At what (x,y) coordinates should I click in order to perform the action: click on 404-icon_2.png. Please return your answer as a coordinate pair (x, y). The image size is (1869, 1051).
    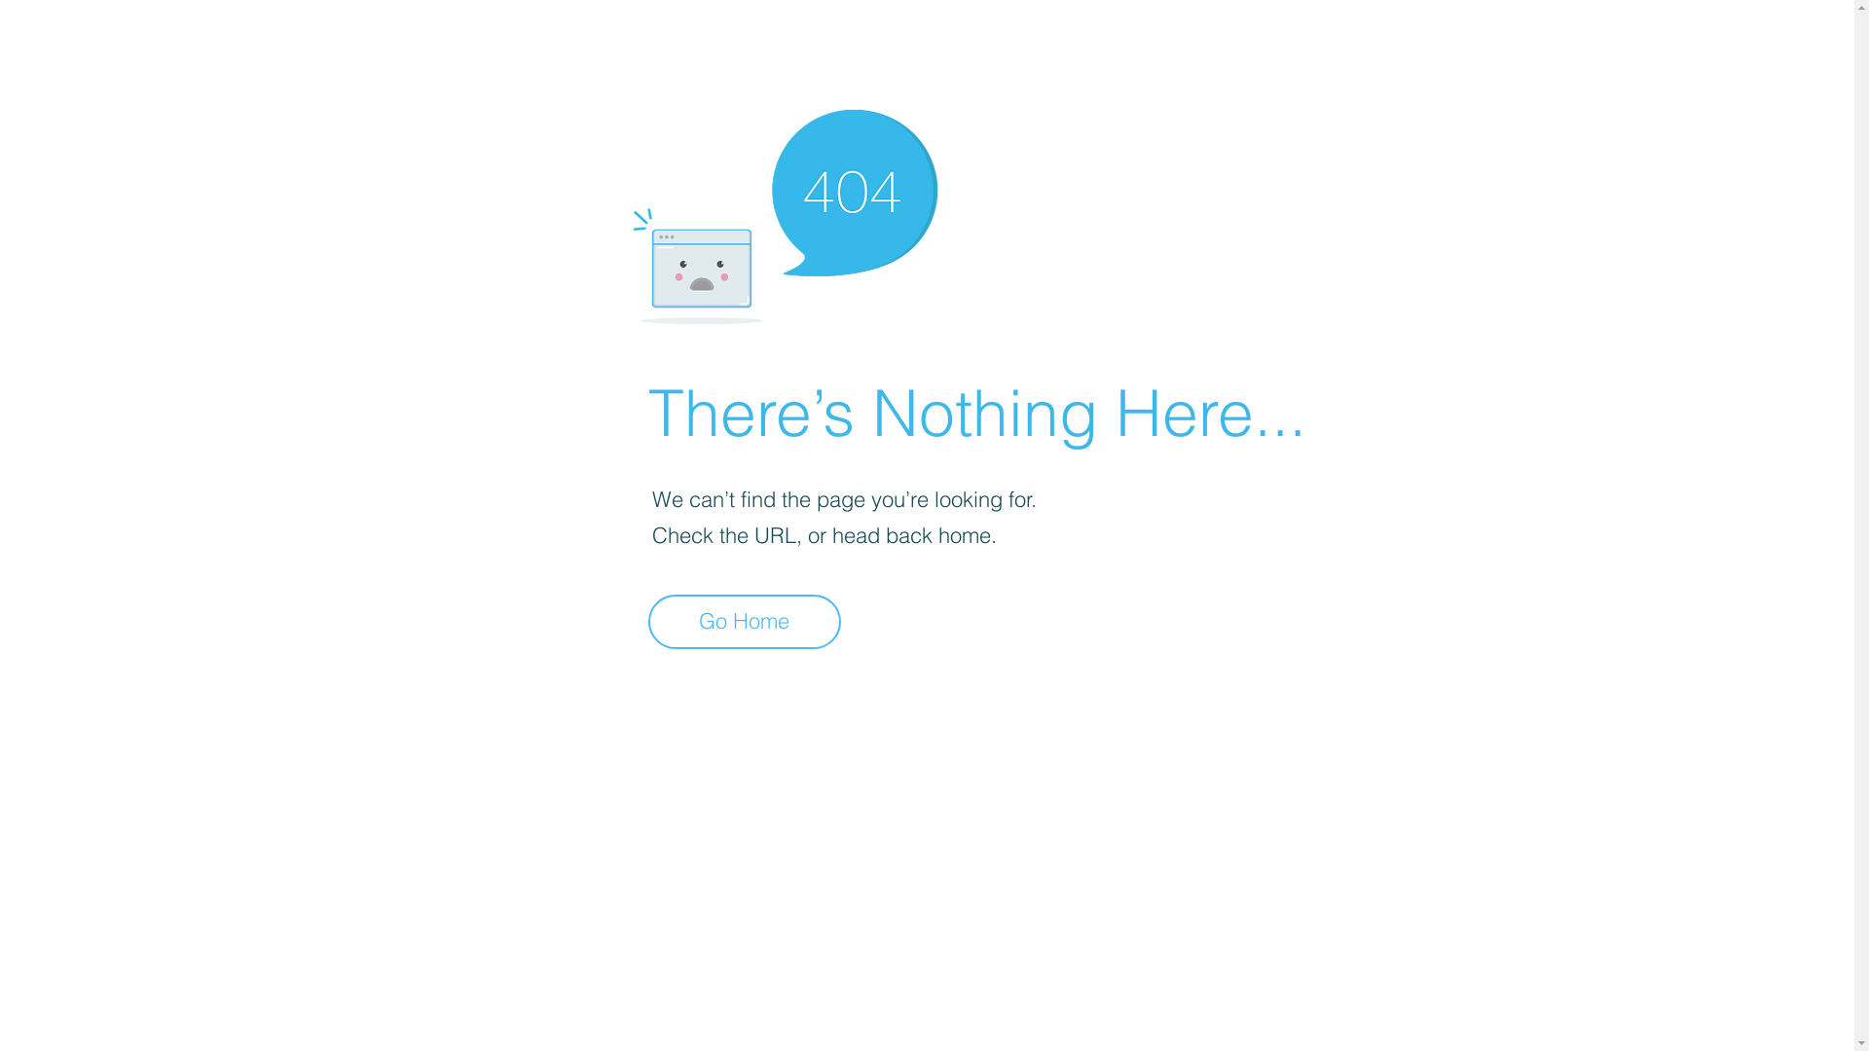
    Looking at the image, I should click on (785, 212).